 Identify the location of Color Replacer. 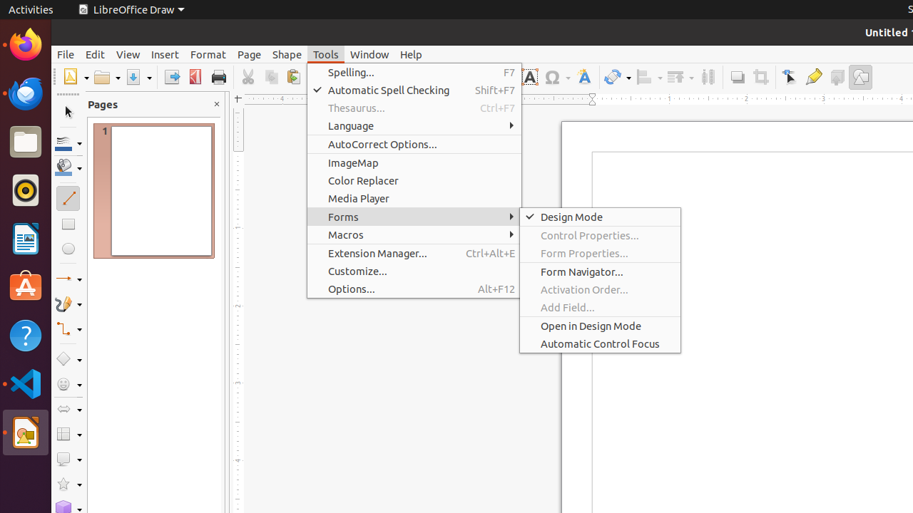
(414, 180).